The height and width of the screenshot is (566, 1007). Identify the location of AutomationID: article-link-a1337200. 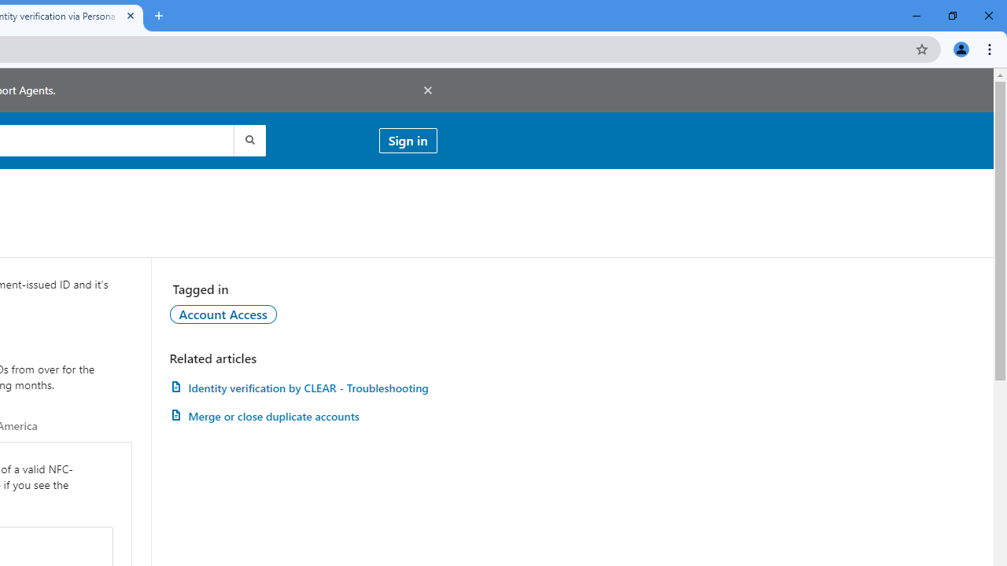
(303, 417).